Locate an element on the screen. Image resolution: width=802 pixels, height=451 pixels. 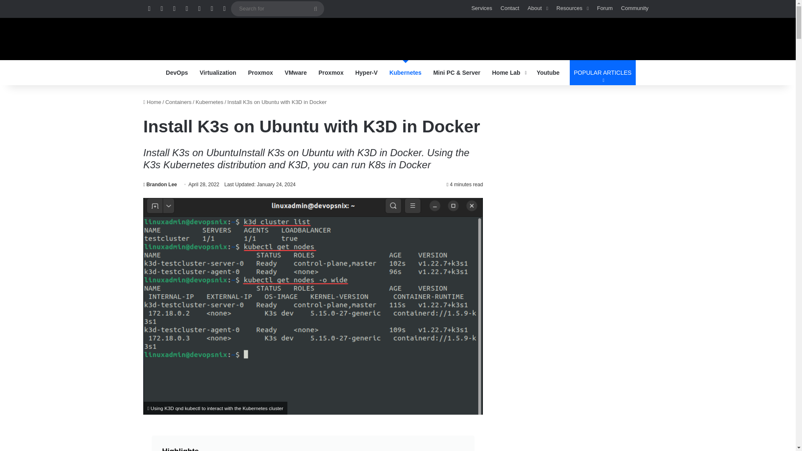
About is located at coordinates (538, 8).